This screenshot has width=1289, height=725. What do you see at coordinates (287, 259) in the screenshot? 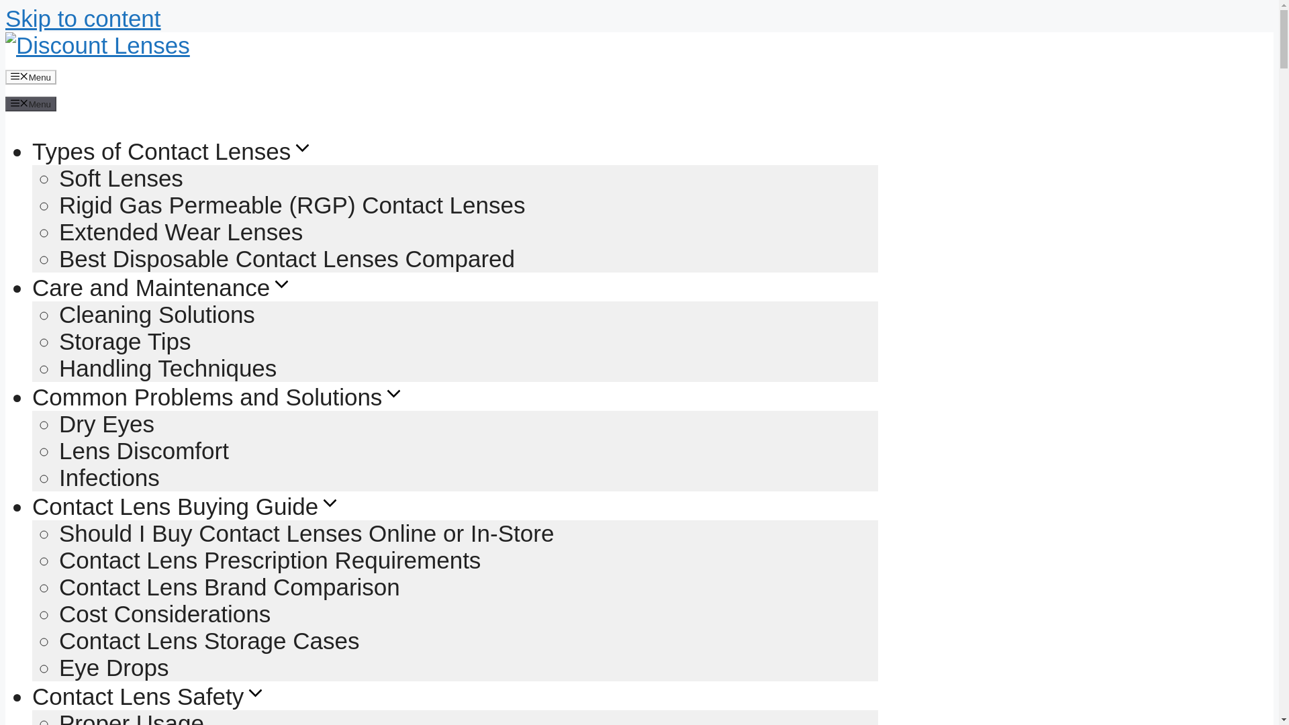
I see `Best Disposable Contact Lenses Compared` at bounding box center [287, 259].